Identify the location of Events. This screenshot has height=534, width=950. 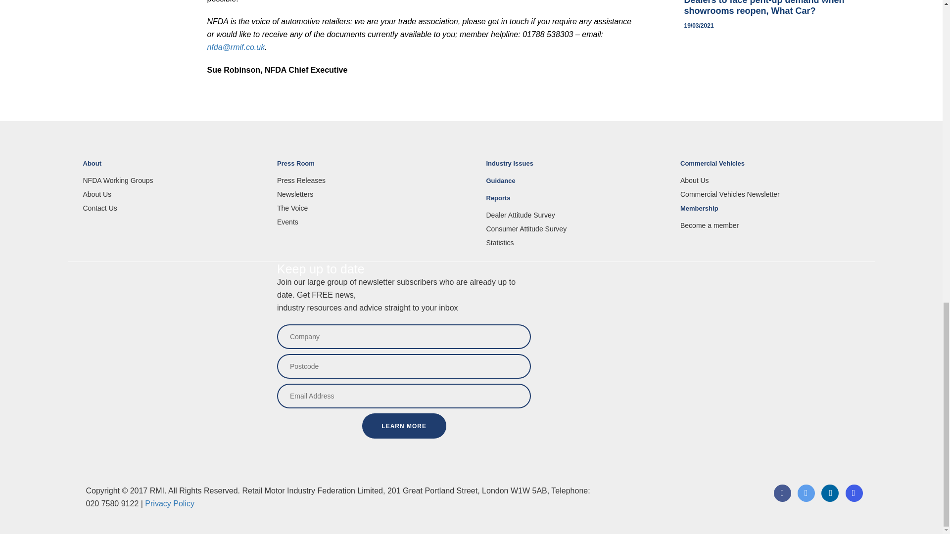
(367, 222).